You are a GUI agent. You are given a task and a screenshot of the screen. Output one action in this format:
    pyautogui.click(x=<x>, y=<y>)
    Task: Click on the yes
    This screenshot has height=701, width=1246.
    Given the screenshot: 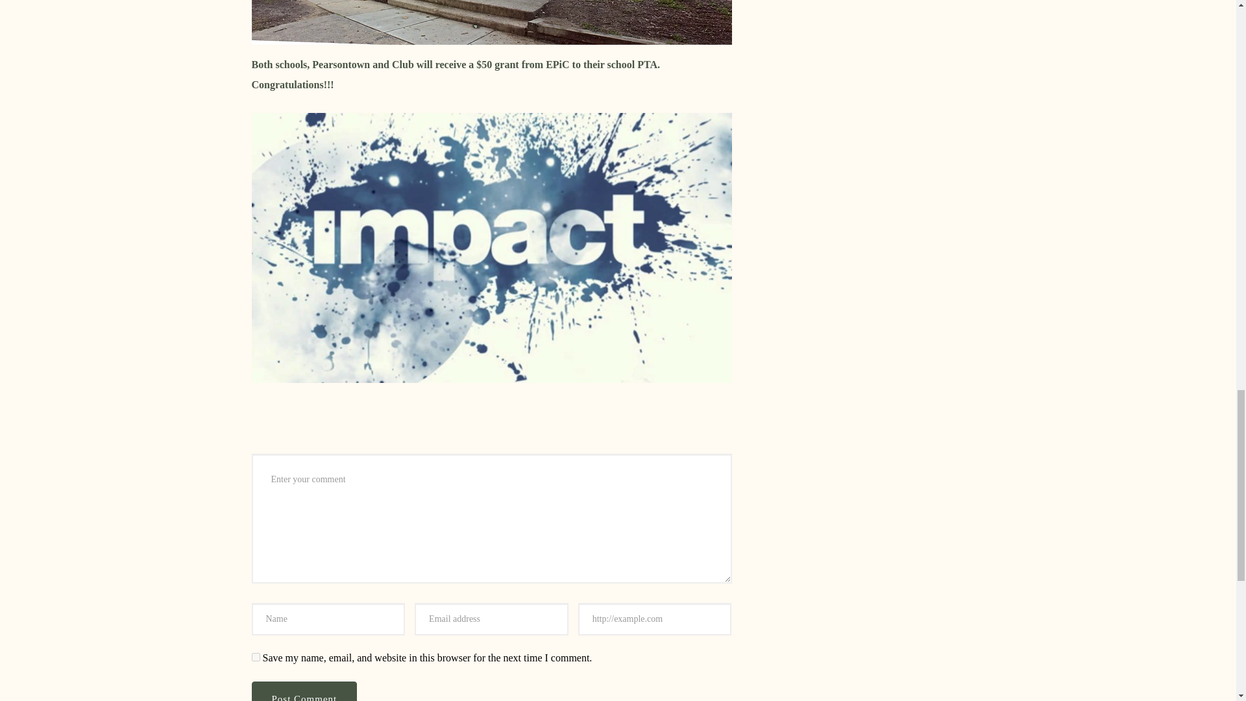 What is the action you would take?
    pyautogui.click(x=256, y=657)
    